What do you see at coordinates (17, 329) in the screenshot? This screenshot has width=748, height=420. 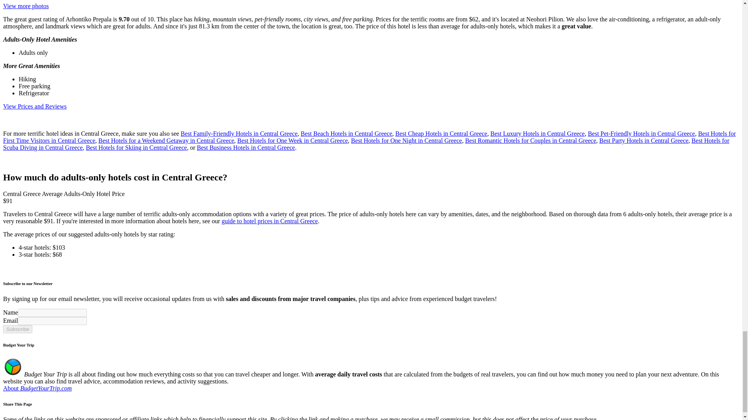 I see `Subscribe` at bounding box center [17, 329].